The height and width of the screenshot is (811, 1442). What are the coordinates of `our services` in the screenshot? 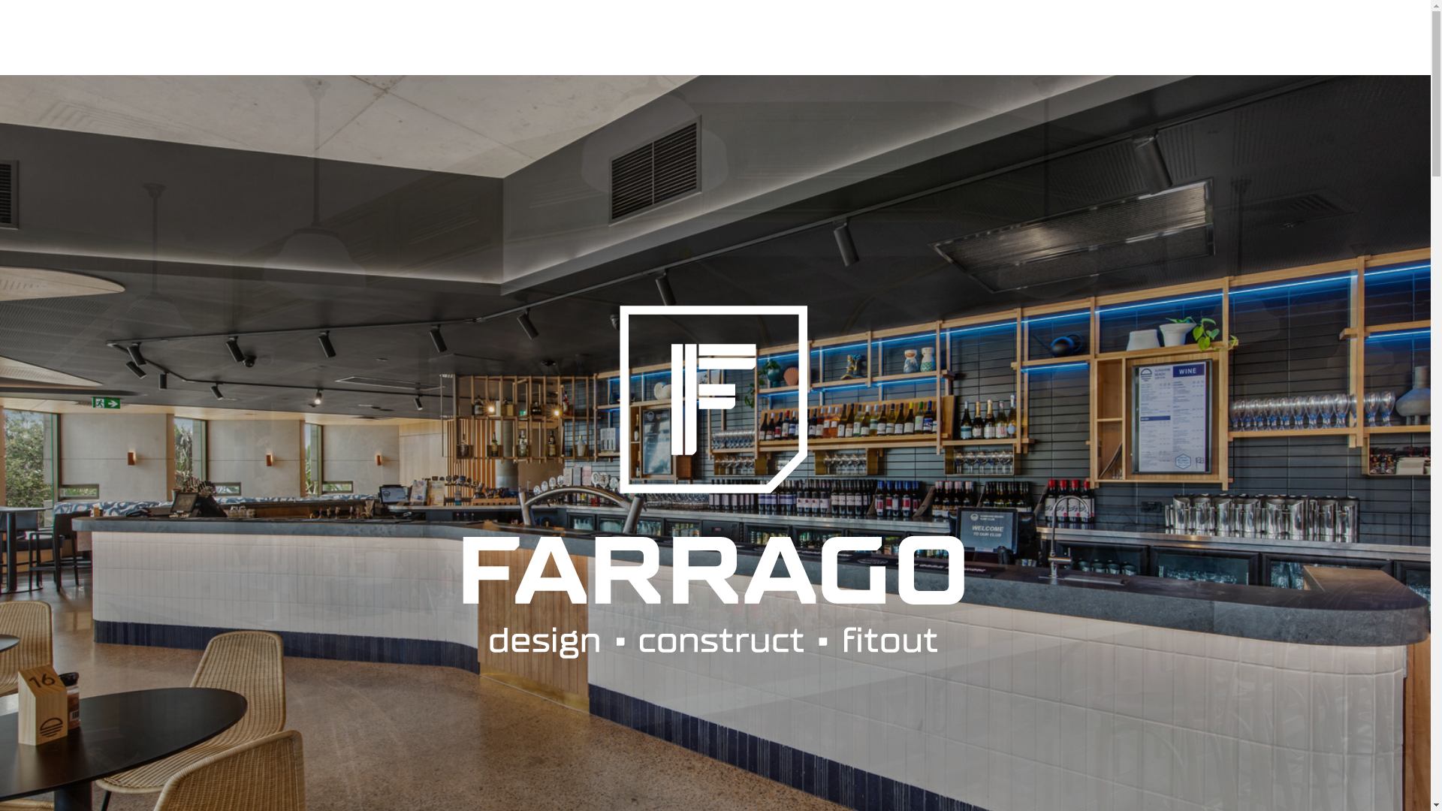 It's located at (1036, 38).